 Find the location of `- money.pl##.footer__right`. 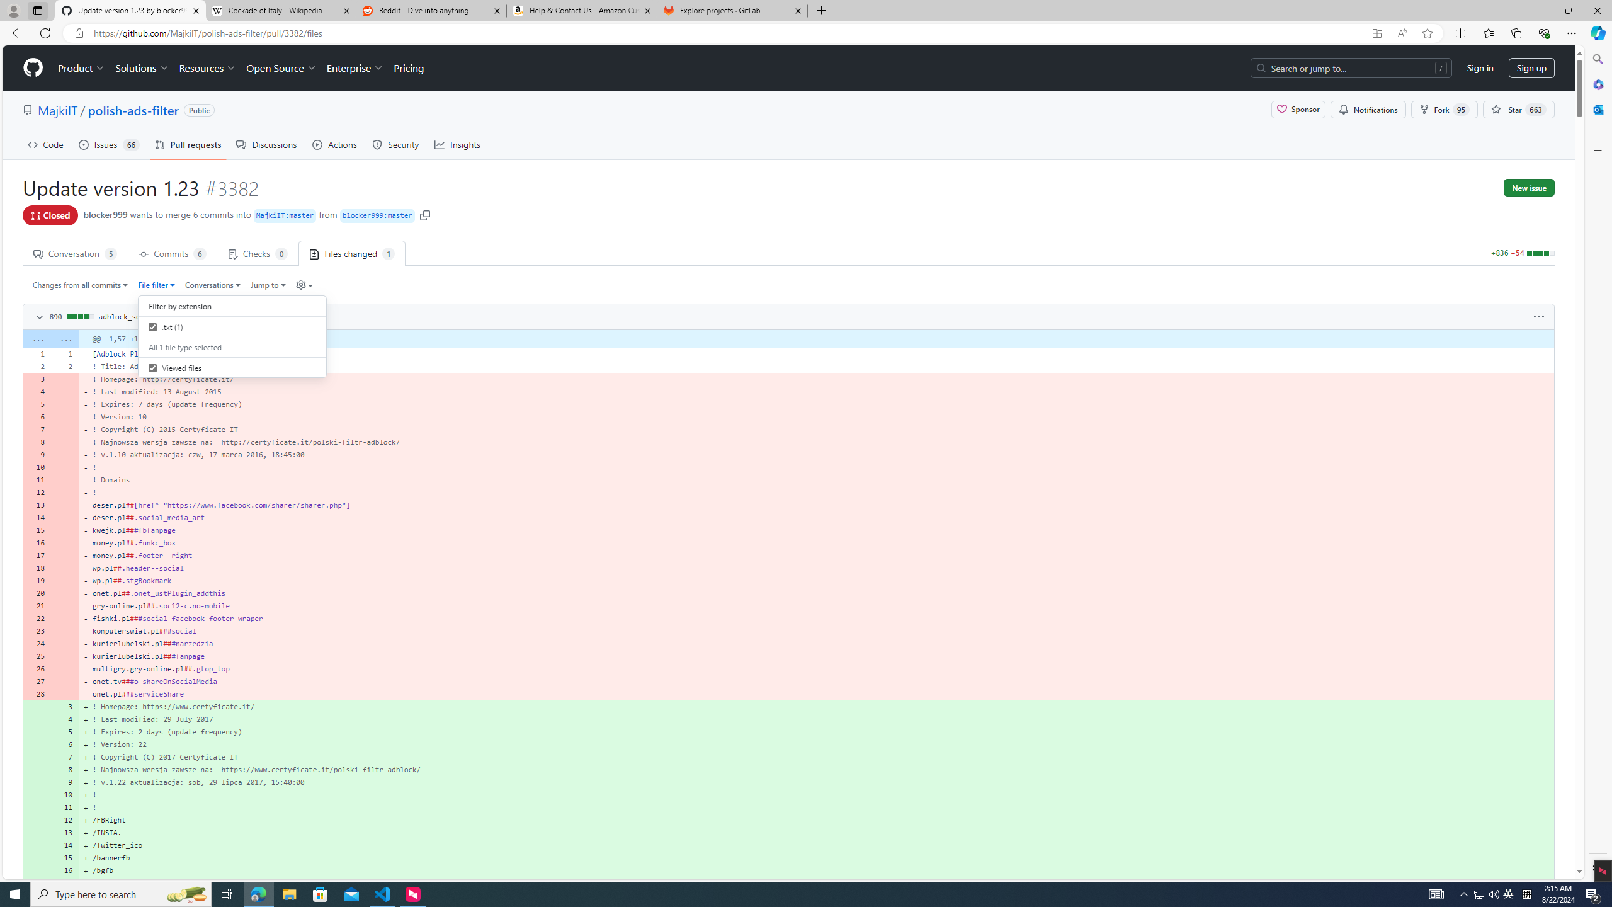

- money.pl##.footer__right is located at coordinates (816, 556).